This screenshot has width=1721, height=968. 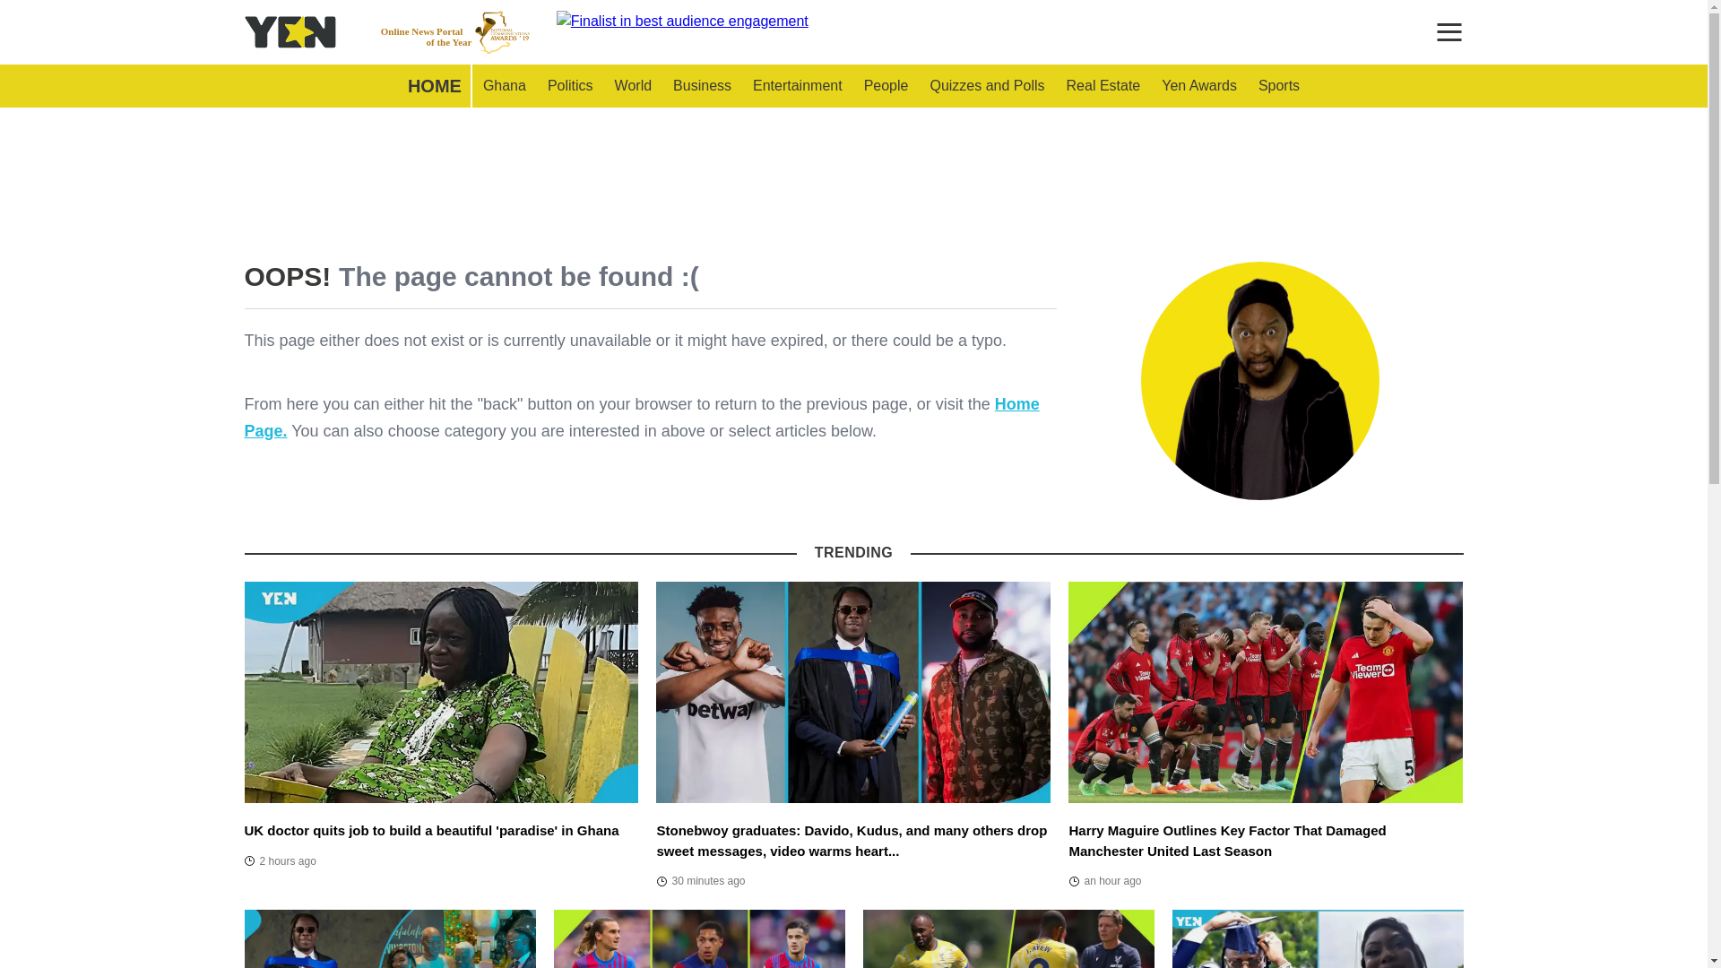 What do you see at coordinates (504, 86) in the screenshot?
I see `Yen Awards` at bounding box center [504, 86].